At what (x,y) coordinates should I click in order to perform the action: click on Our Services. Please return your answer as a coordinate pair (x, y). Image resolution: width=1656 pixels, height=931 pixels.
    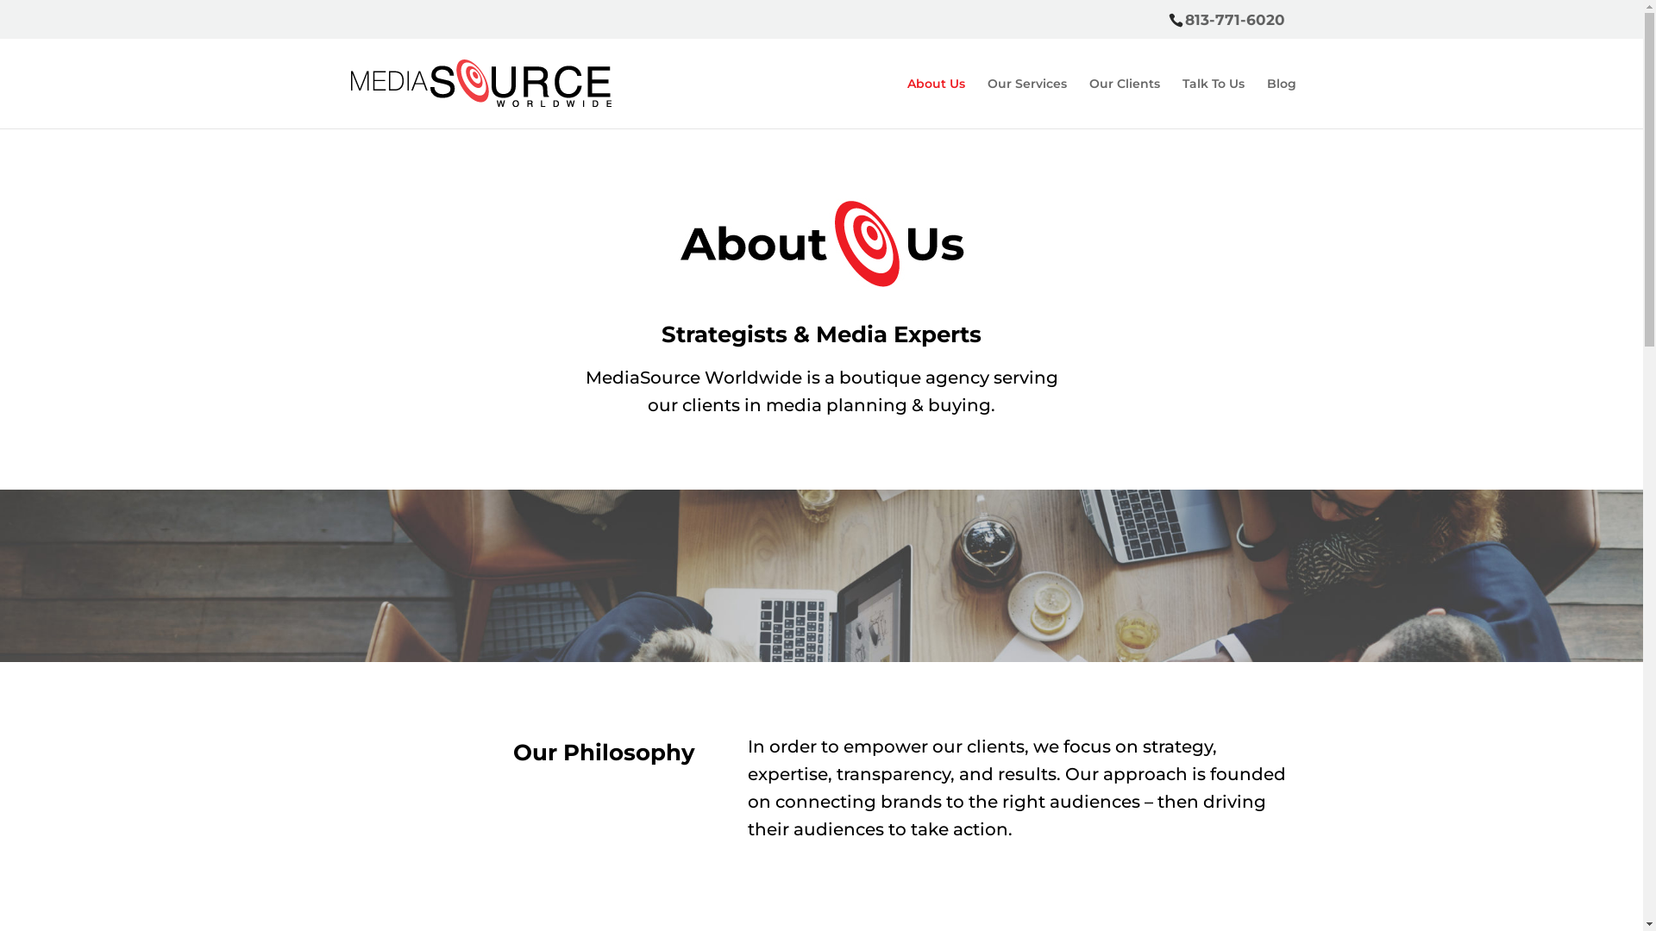
    Looking at the image, I should click on (1026, 103).